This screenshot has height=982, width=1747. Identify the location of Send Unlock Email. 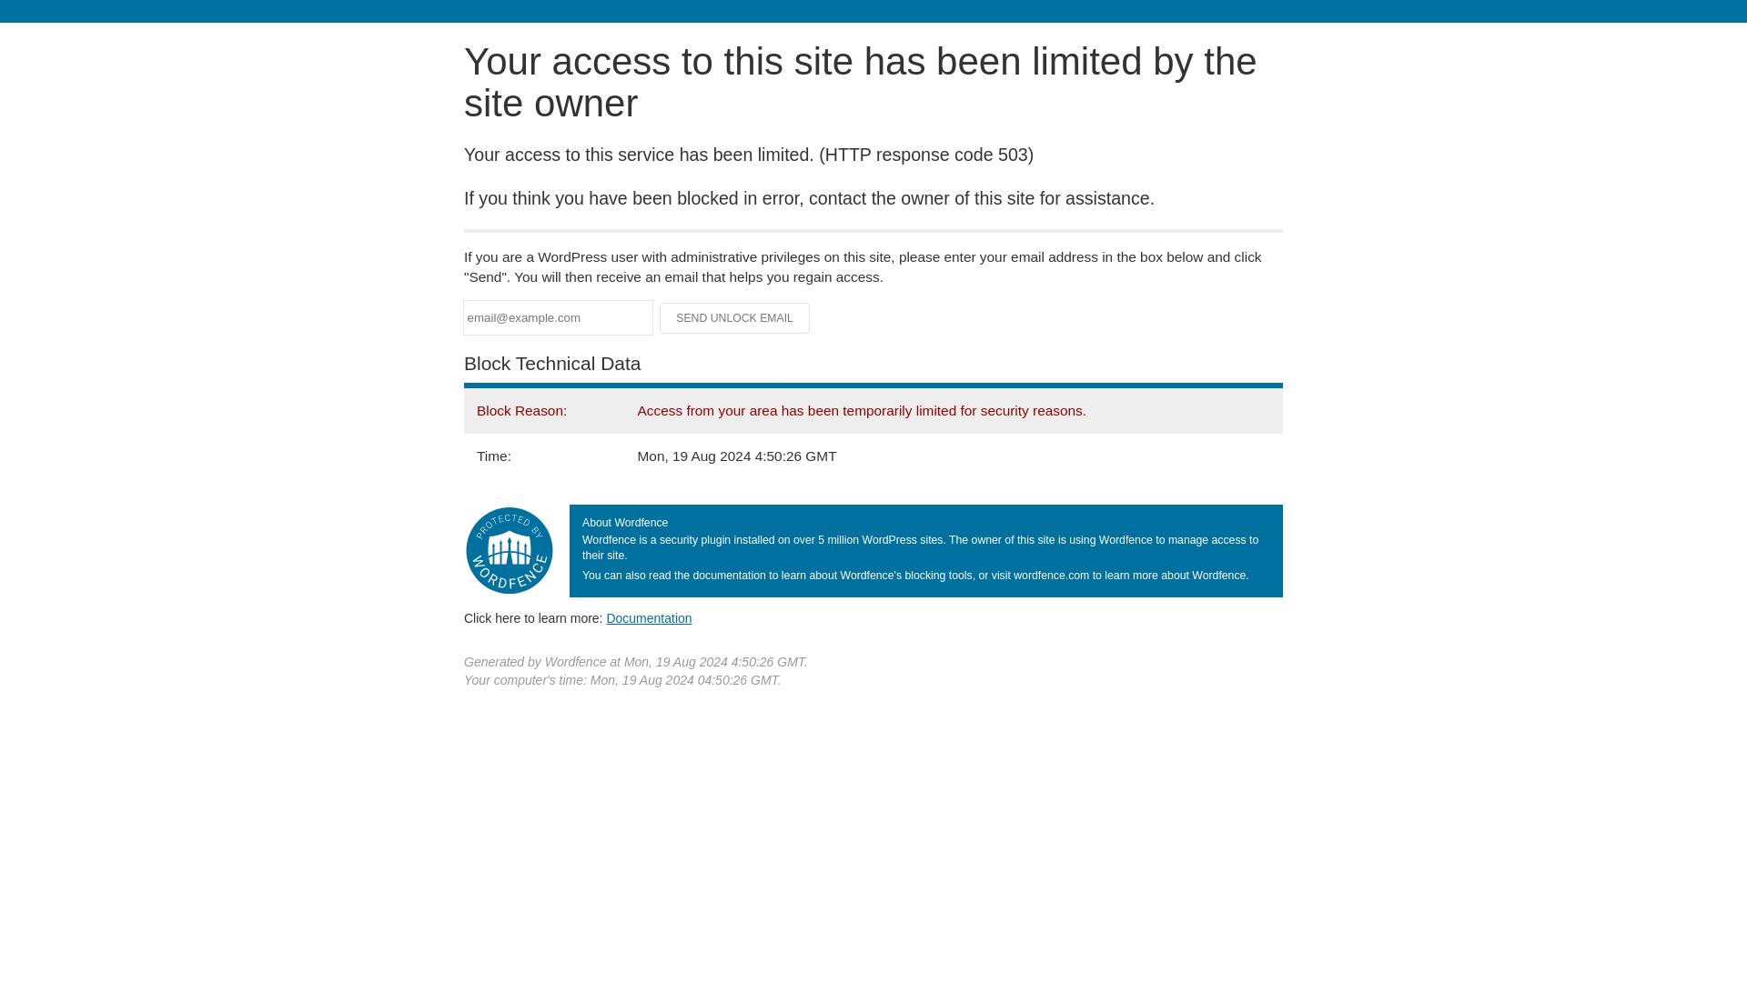
(735, 318).